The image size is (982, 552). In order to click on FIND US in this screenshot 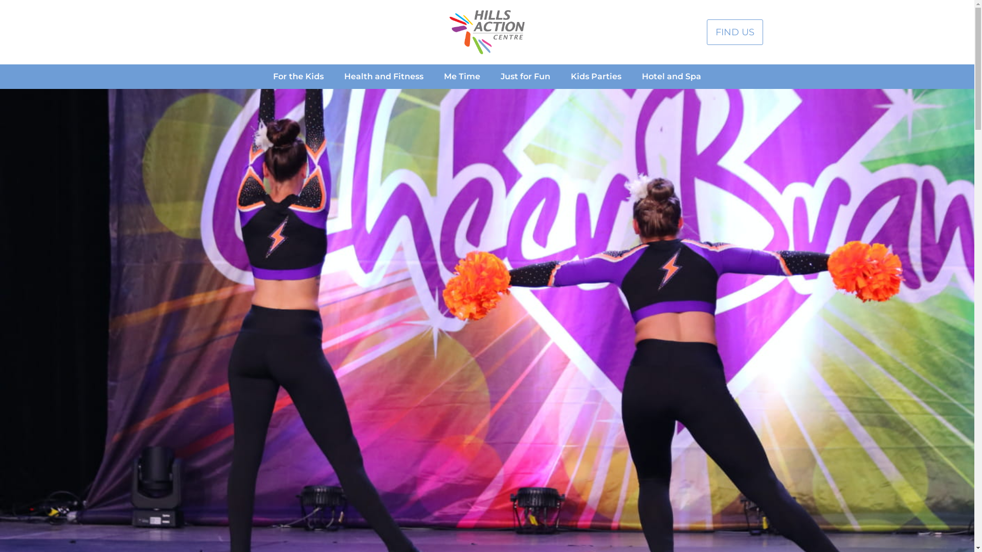, I will do `click(735, 33)`.